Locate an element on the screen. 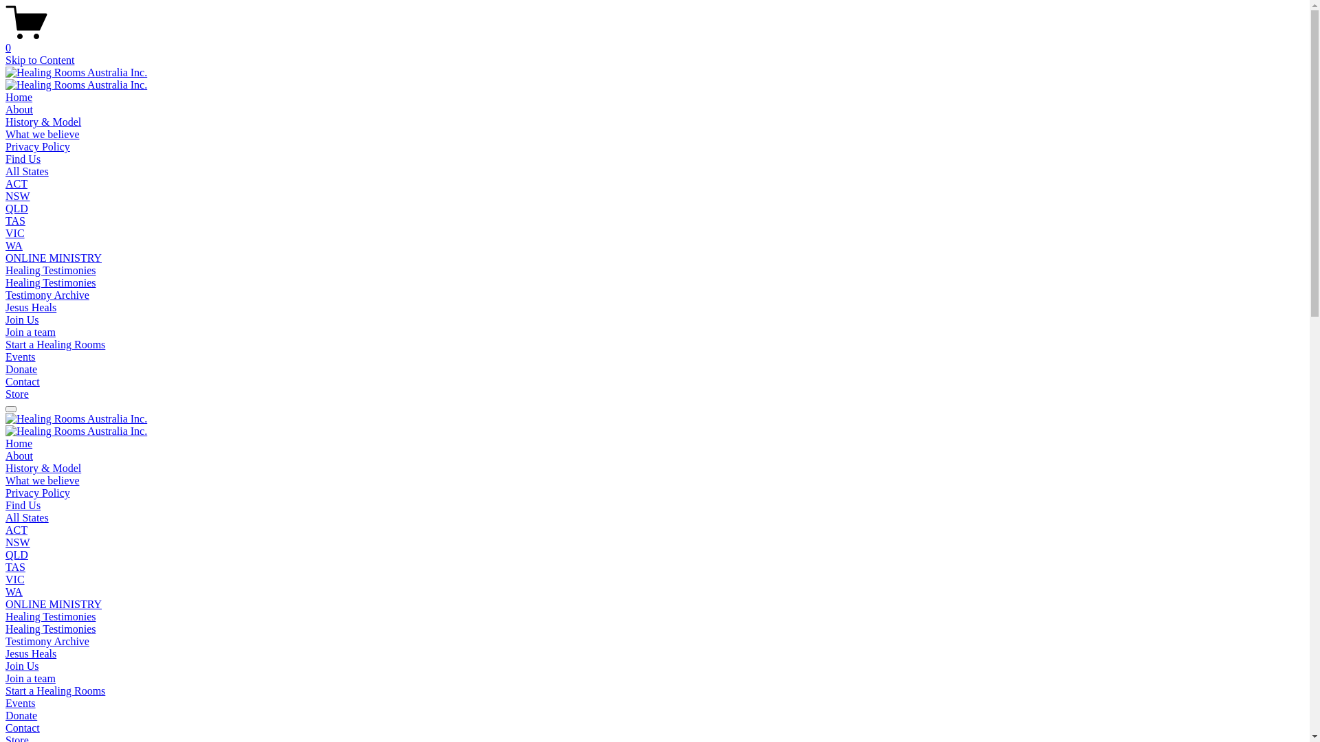 The image size is (1320, 742). Skip to Content is located at coordinates (40, 60).